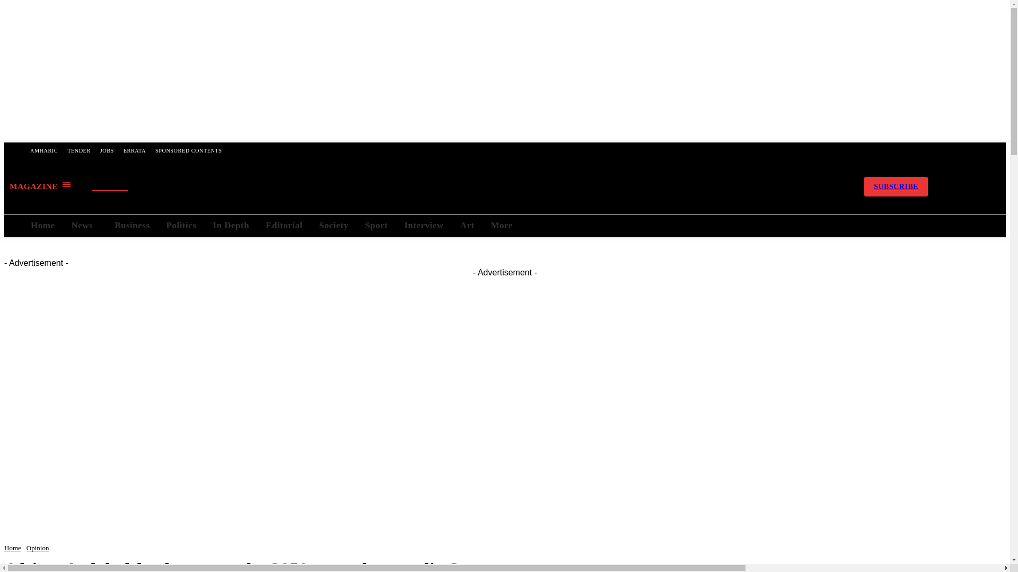  What do you see at coordinates (43, 150) in the screenshot?
I see `AMHARIC` at bounding box center [43, 150].